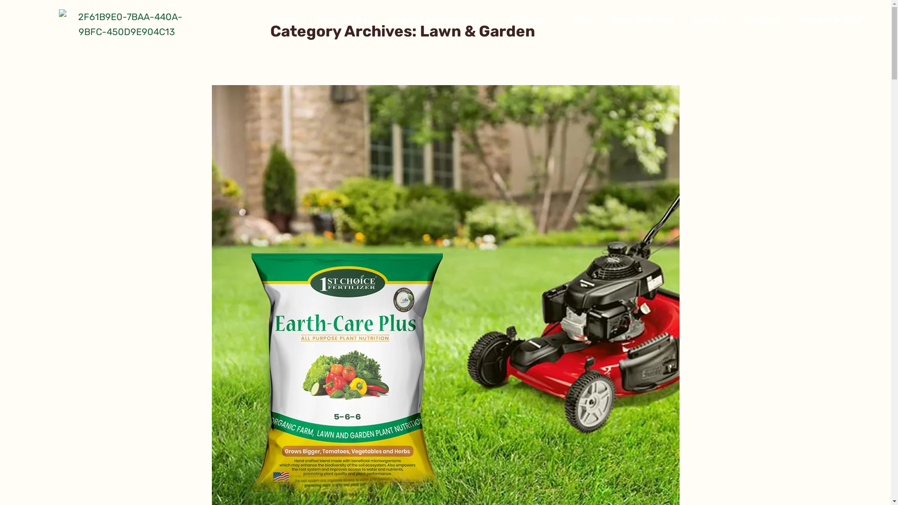 The width and height of the screenshot is (898, 505). Describe the element at coordinates (830, 20) in the screenshot. I see `General Policy` at that location.